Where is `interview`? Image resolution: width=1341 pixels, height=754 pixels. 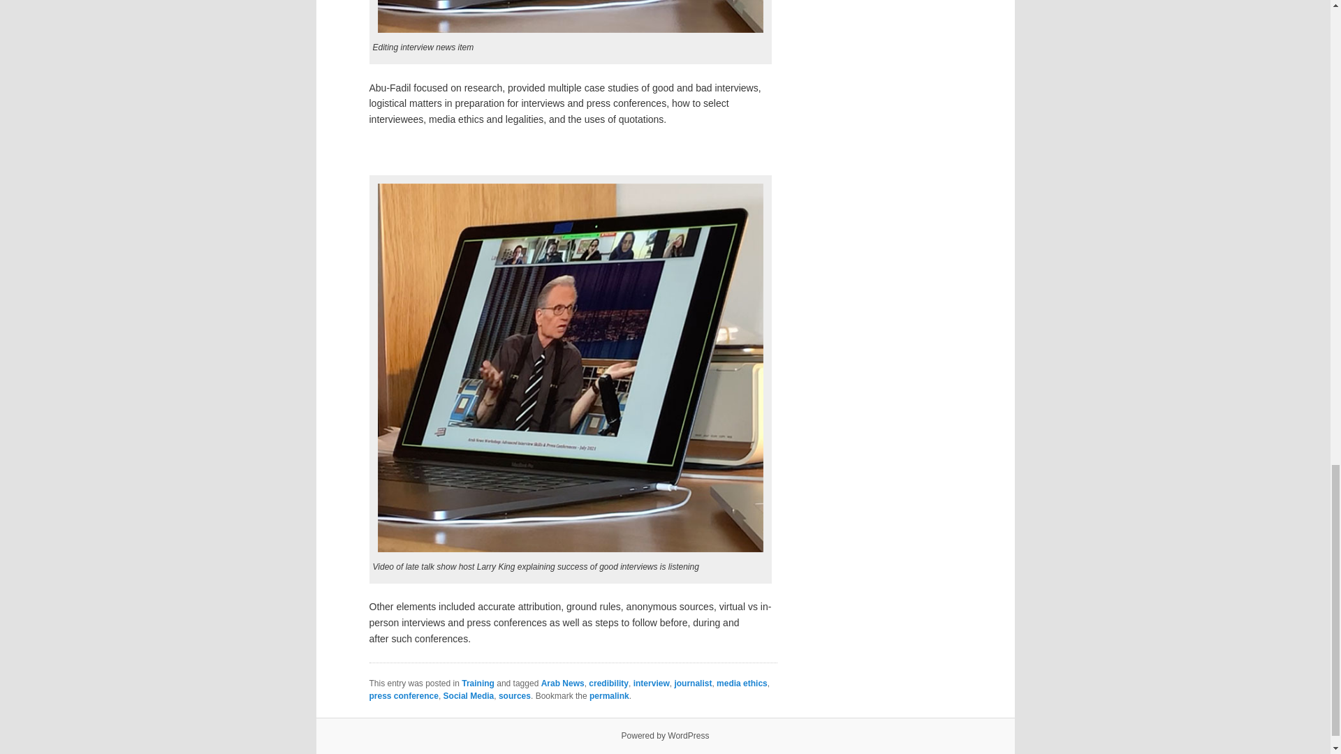
interview is located at coordinates (651, 683).